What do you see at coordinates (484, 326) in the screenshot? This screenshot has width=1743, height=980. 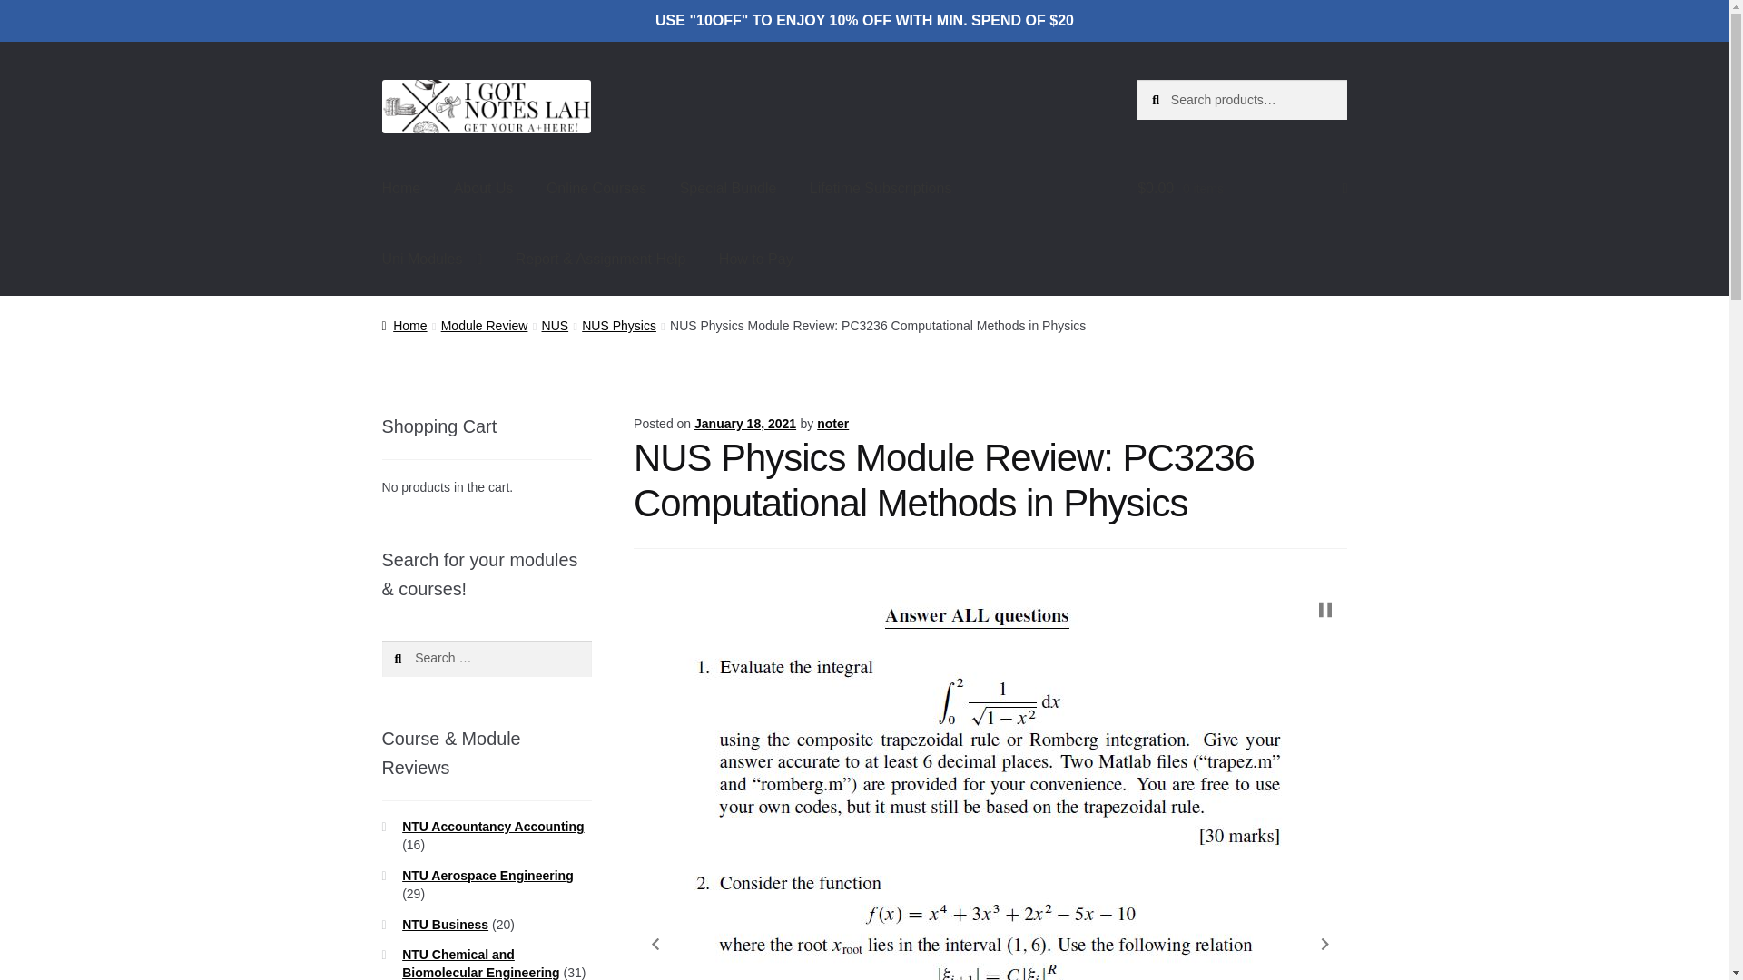 I see `Module Review` at bounding box center [484, 326].